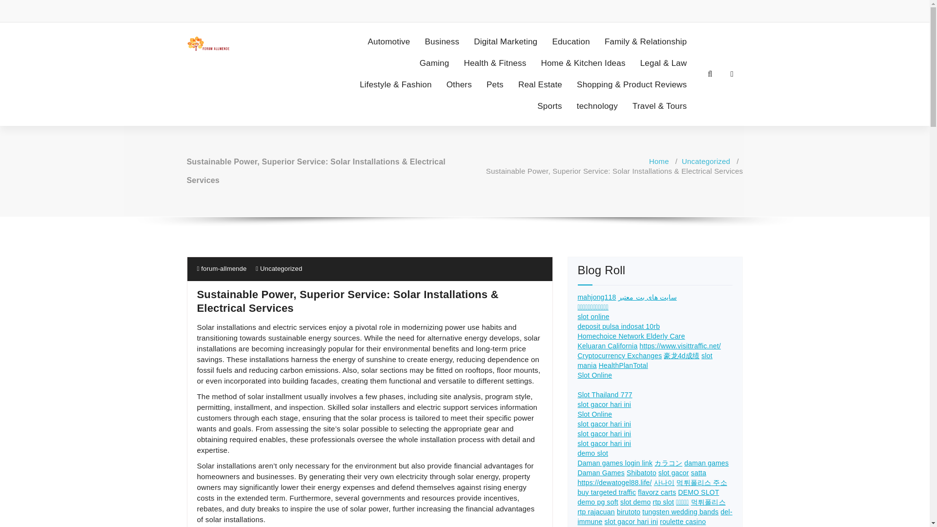 The image size is (937, 527). Describe the element at coordinates (459, 85) in the screenshot. I see `Others` at that location.